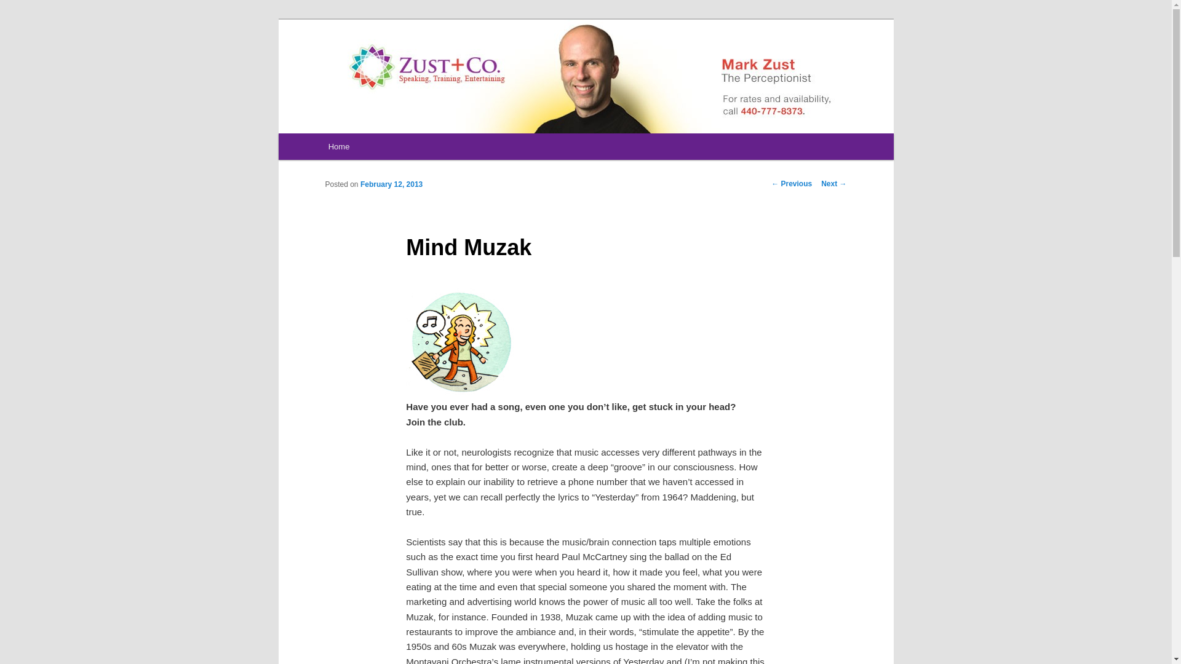  I want to click on Mark Zust, so click(368, 64).